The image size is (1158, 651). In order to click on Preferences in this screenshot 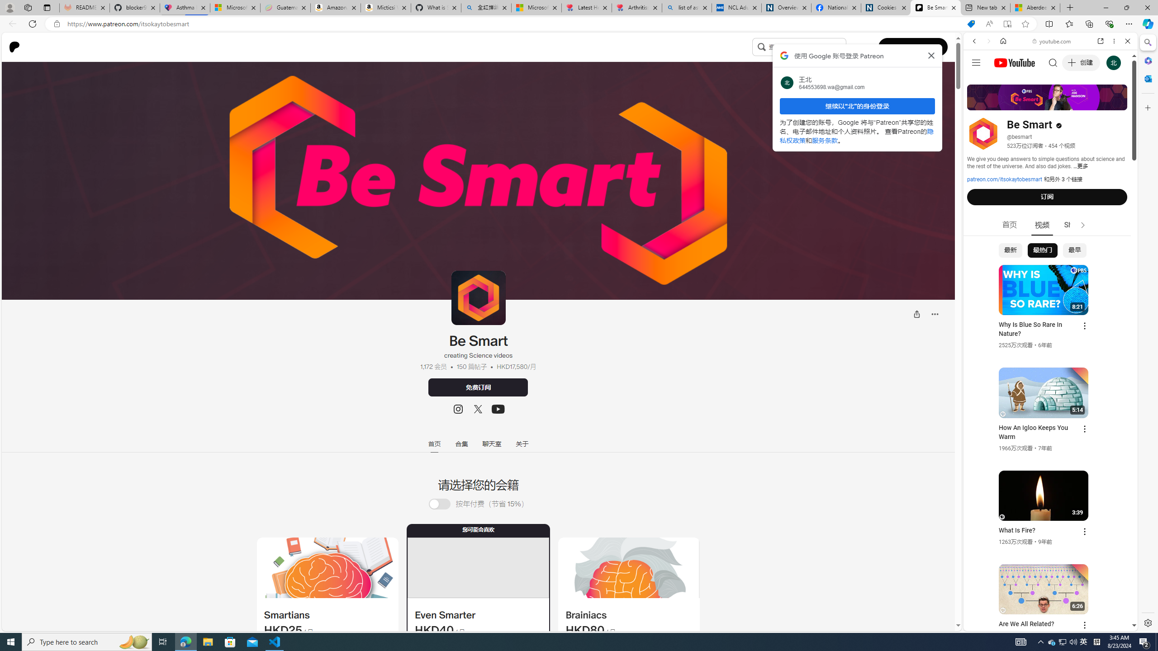, I will do `click(1116, 103)`.